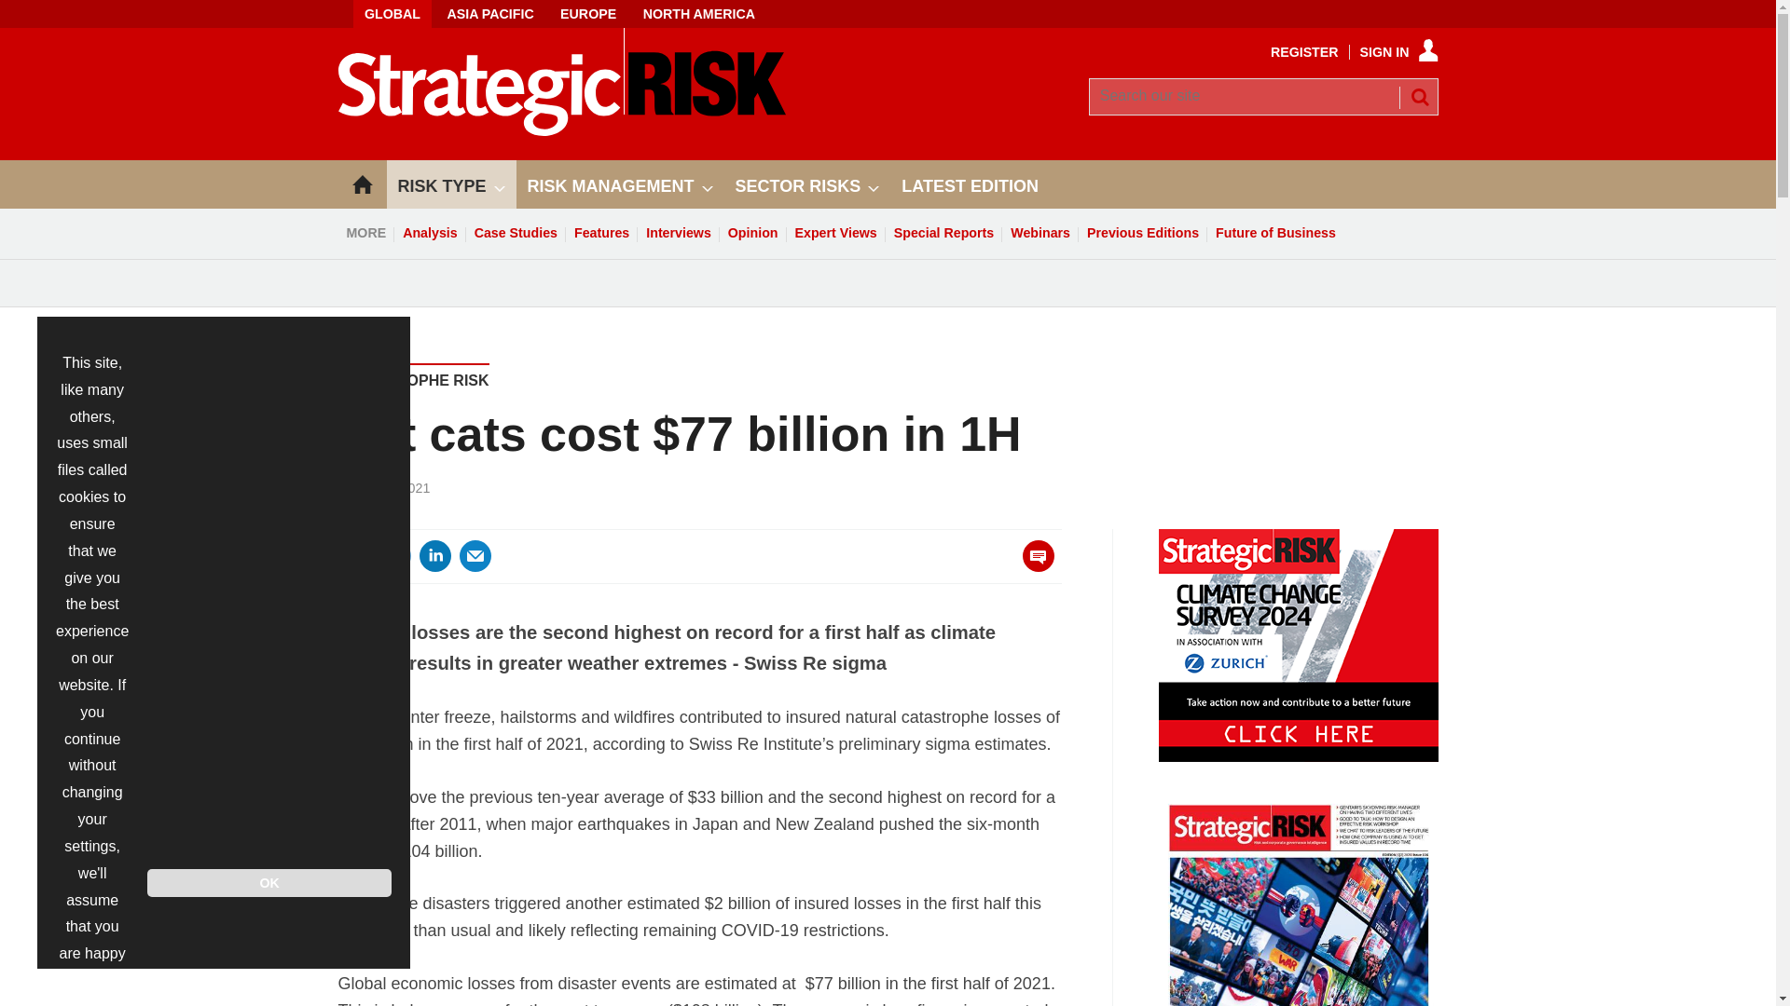 This screenshot has width=1790, height=1006. Describe the element at coordinates (489, 14) in the screenshot. I see `ASIA PACIFIC` at that location.